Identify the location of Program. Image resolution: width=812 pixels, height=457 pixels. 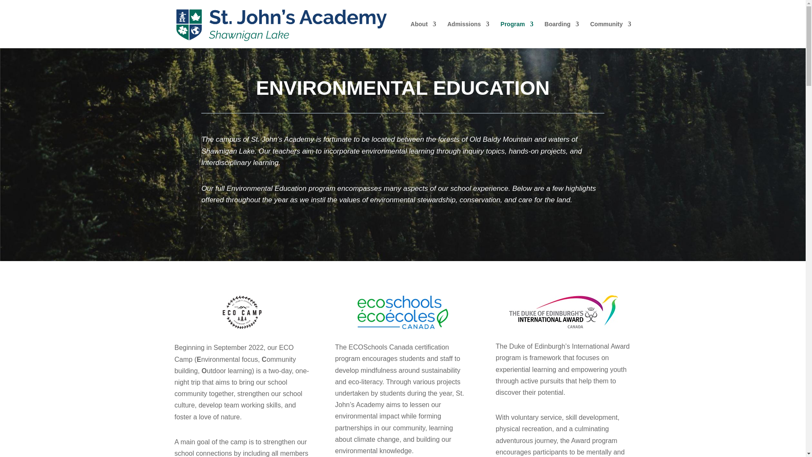
(517, 35).